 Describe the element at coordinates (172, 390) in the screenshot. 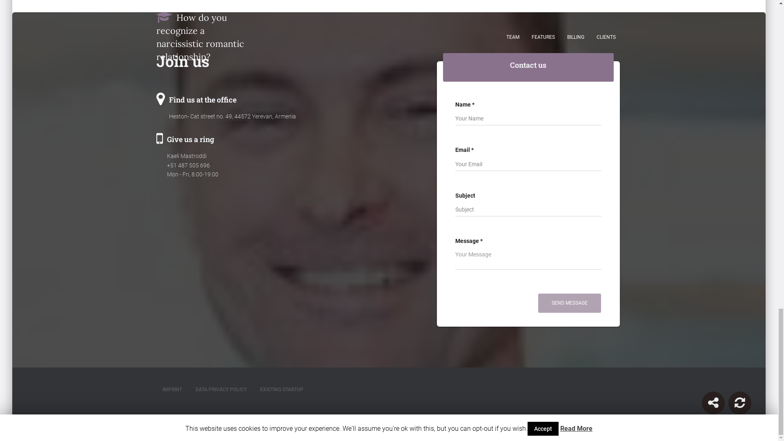

I see `IMPRINT` at that location.